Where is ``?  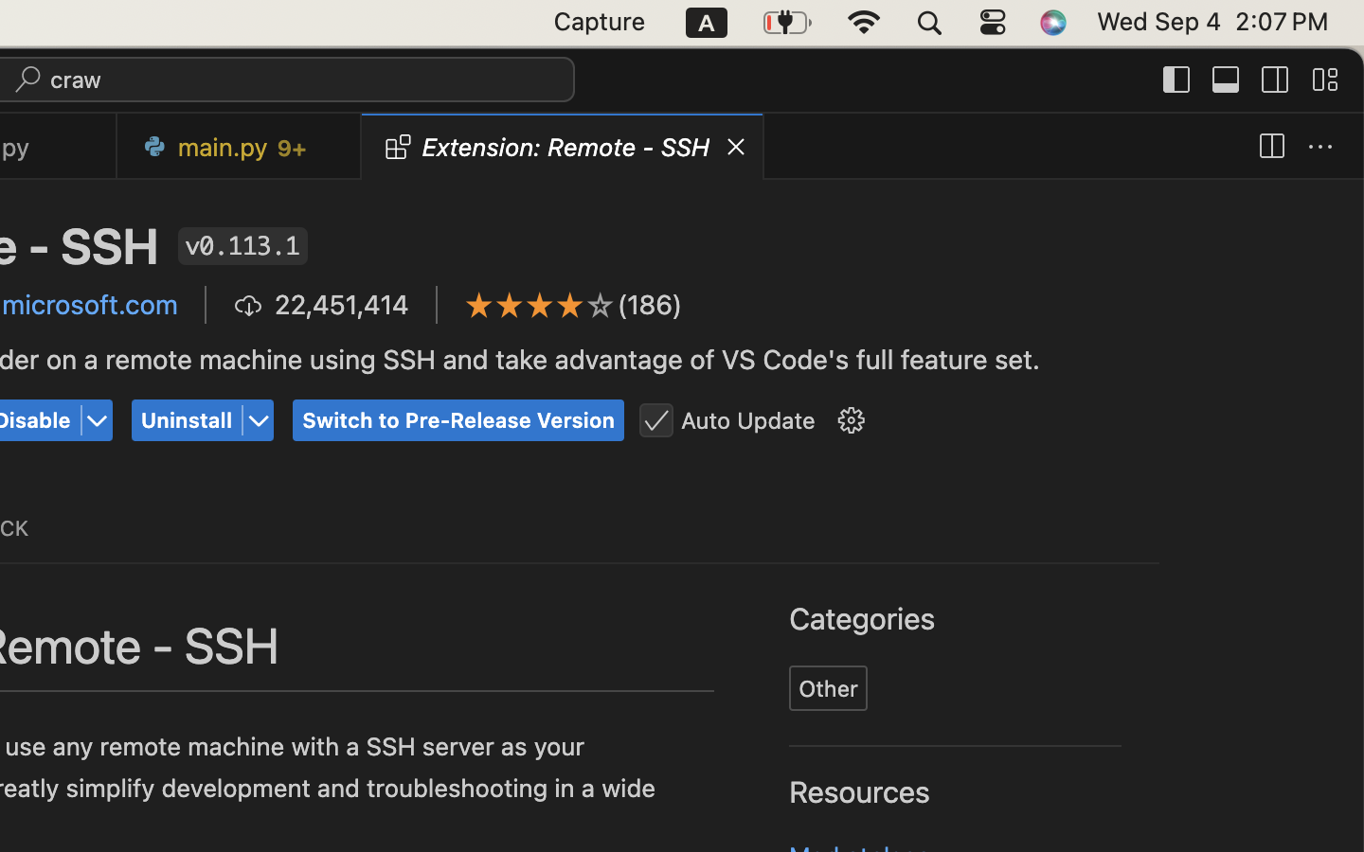  is located at coordinates (98, 421).